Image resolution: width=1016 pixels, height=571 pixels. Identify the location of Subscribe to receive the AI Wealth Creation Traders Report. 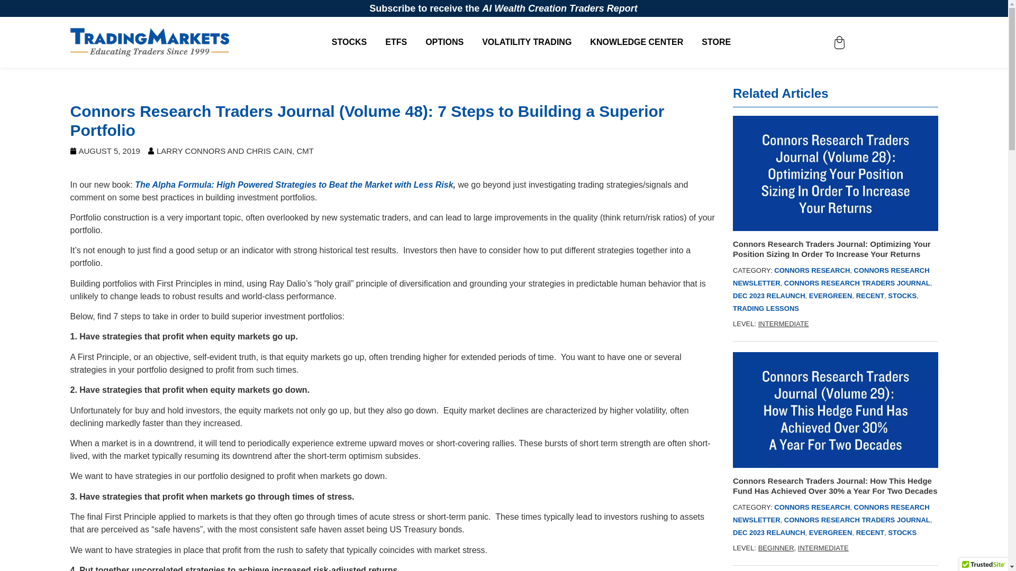
(504, 8).